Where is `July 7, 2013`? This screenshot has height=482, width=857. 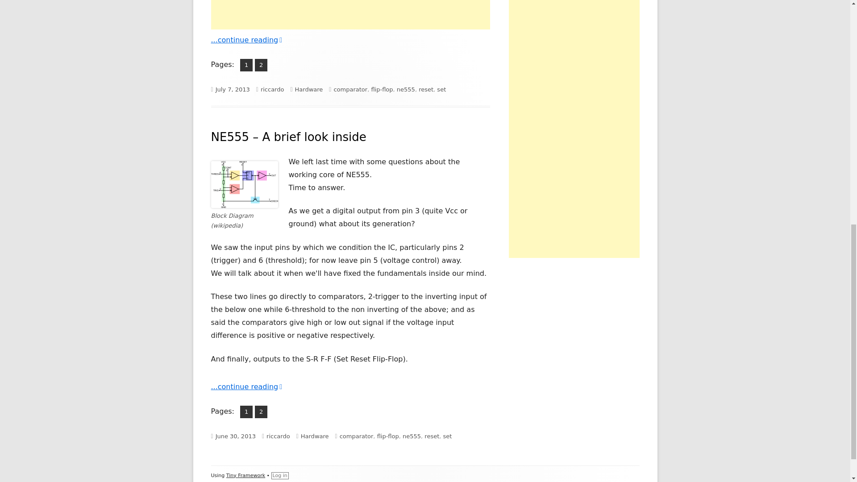
July 7, 2013 is located at coordinates (236, 436).